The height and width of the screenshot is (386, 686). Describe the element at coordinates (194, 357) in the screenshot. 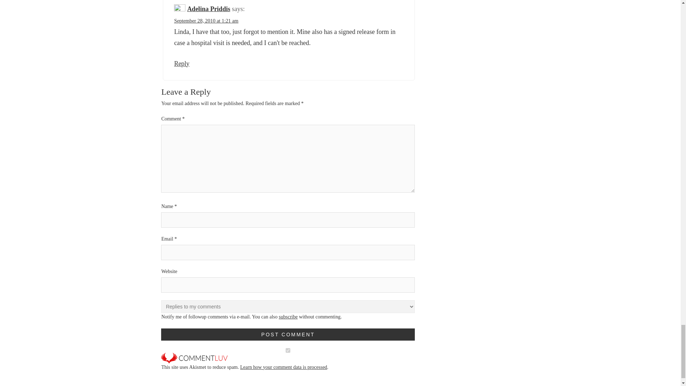

I see `CommentLuv is enabled` at that location.